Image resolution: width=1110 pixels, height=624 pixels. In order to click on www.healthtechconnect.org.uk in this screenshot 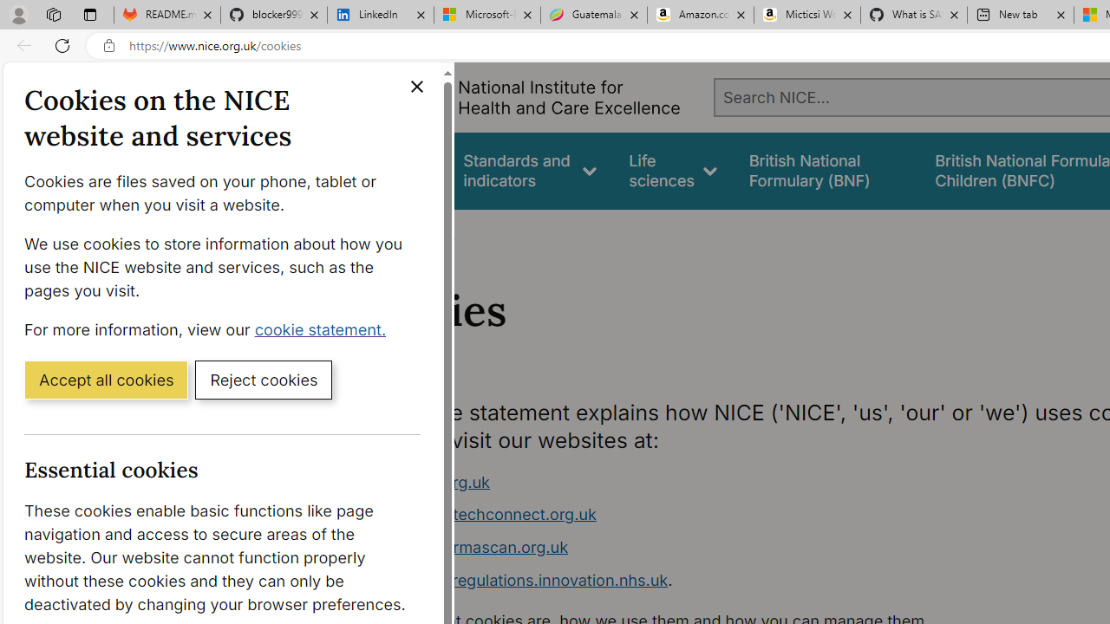, I will do `click(690, 515)`.